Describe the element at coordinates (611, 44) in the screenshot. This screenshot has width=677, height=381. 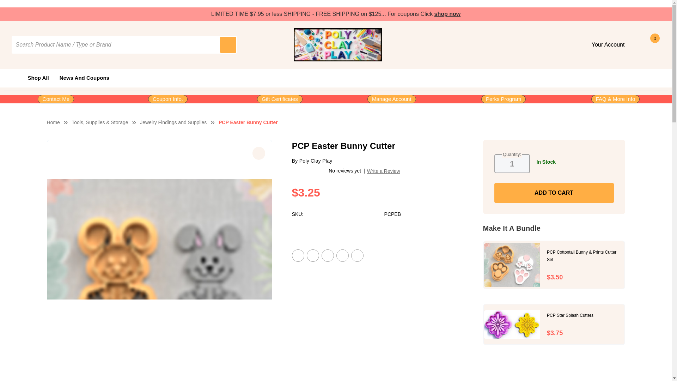
I see `Your Account` at that location.